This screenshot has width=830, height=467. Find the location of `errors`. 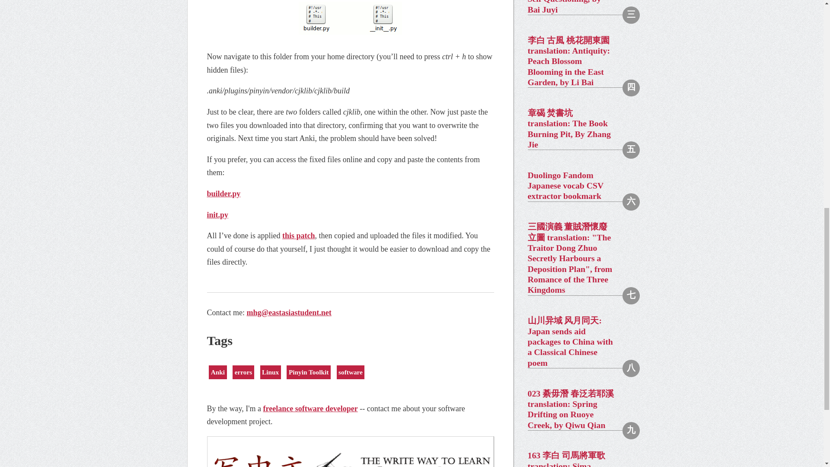

errors is located at coordinates (243, 372).